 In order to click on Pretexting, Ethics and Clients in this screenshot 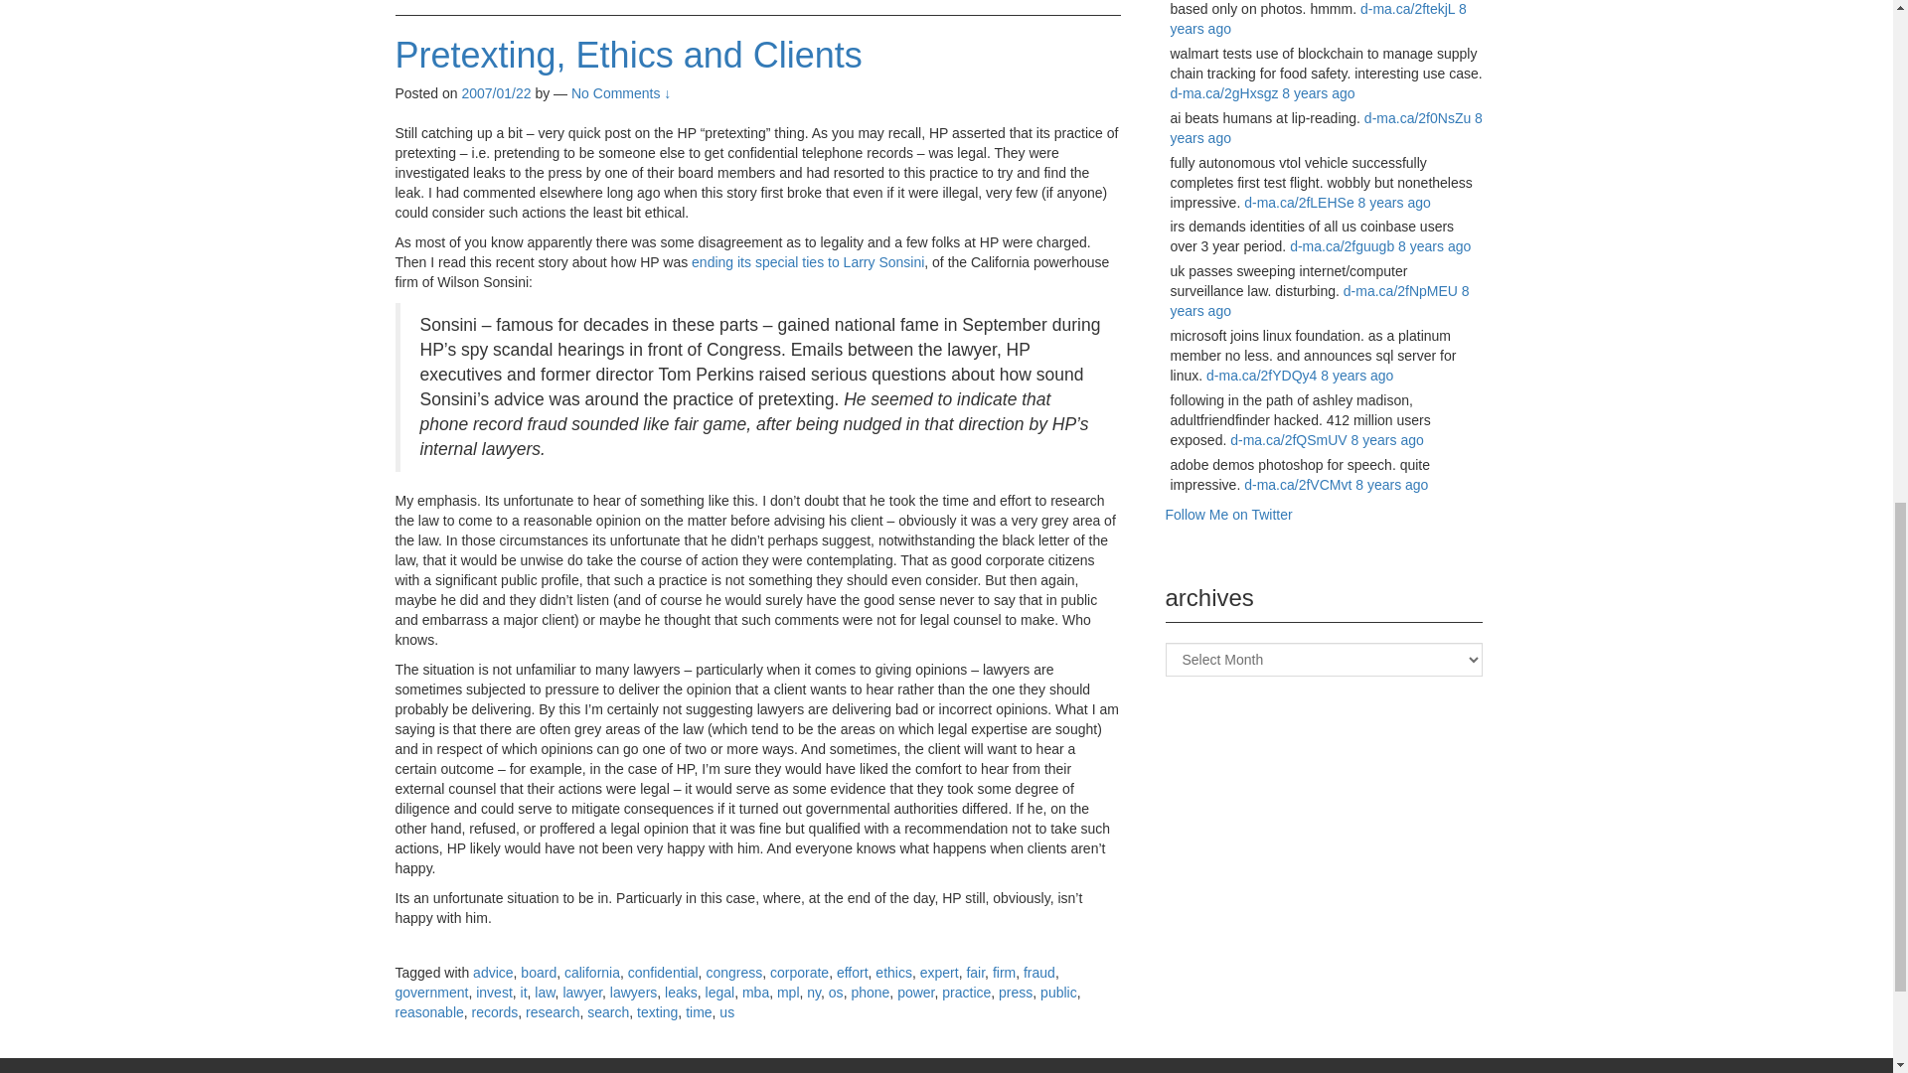, I will do `click(628, 54)`.